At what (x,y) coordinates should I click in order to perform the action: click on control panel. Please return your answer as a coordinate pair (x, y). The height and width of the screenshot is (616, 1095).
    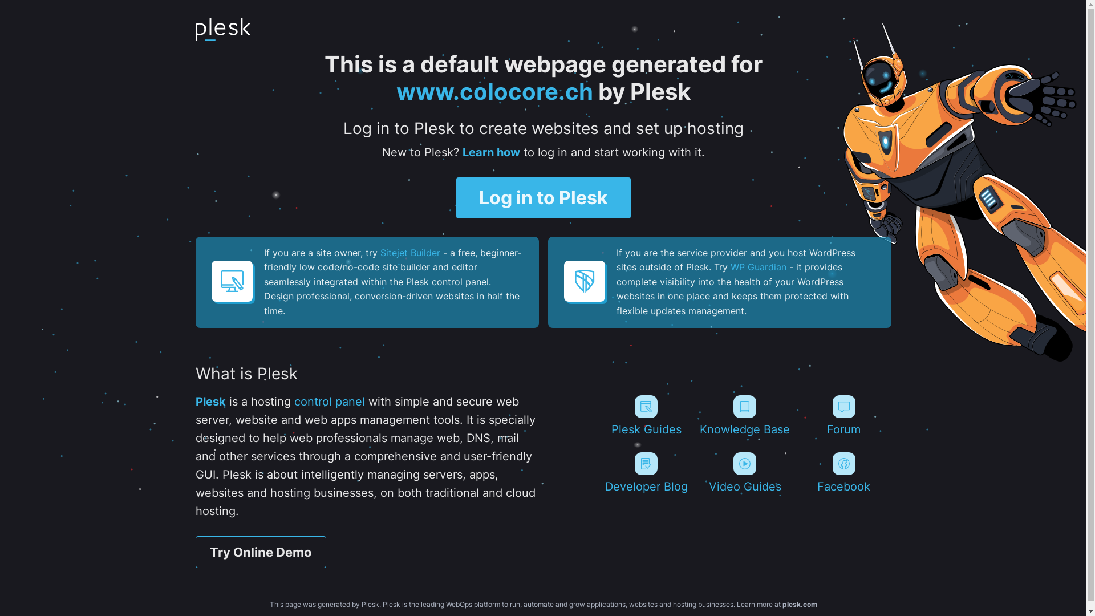
    Looking at the image, I should click on (330, 402).